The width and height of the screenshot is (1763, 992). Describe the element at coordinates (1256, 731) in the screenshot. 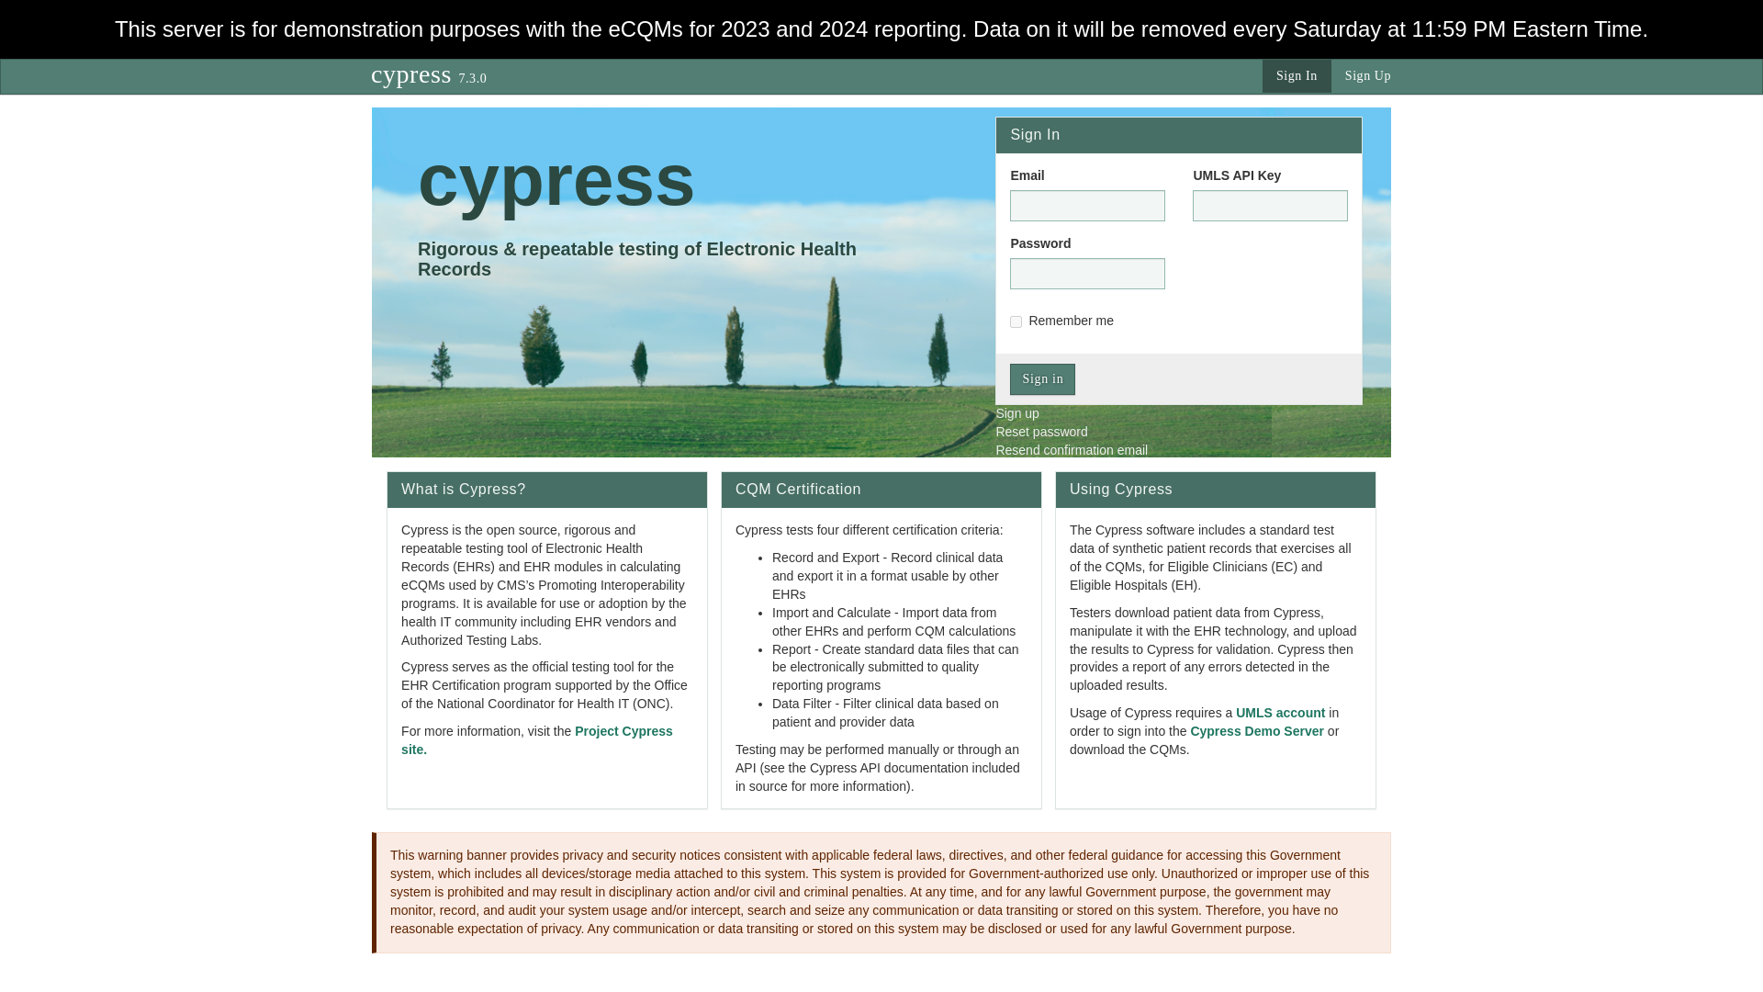

I see `Cypress Demo Server` at that location.